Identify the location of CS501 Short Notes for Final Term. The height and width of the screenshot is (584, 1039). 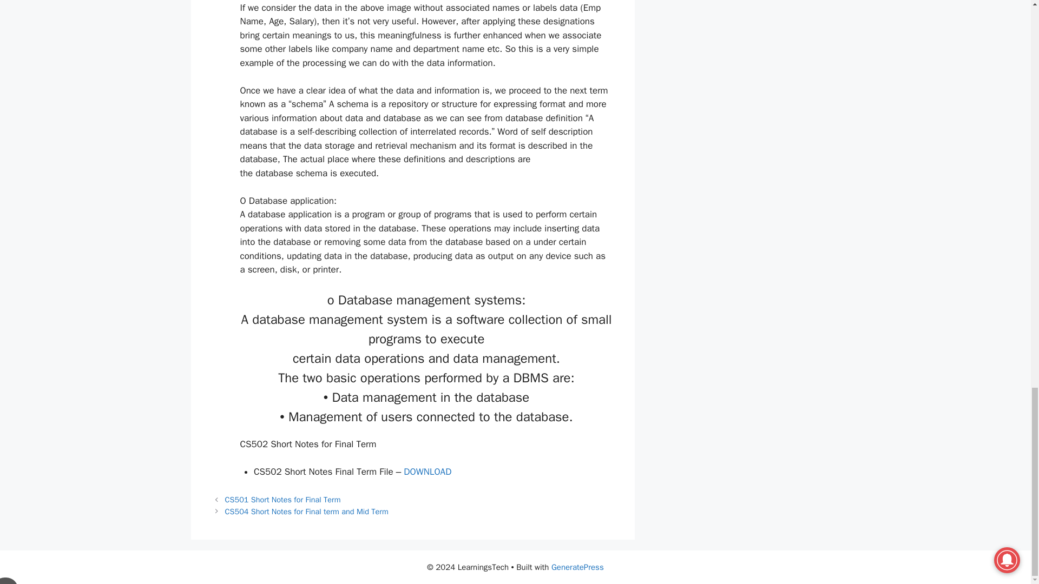
(282, 500).